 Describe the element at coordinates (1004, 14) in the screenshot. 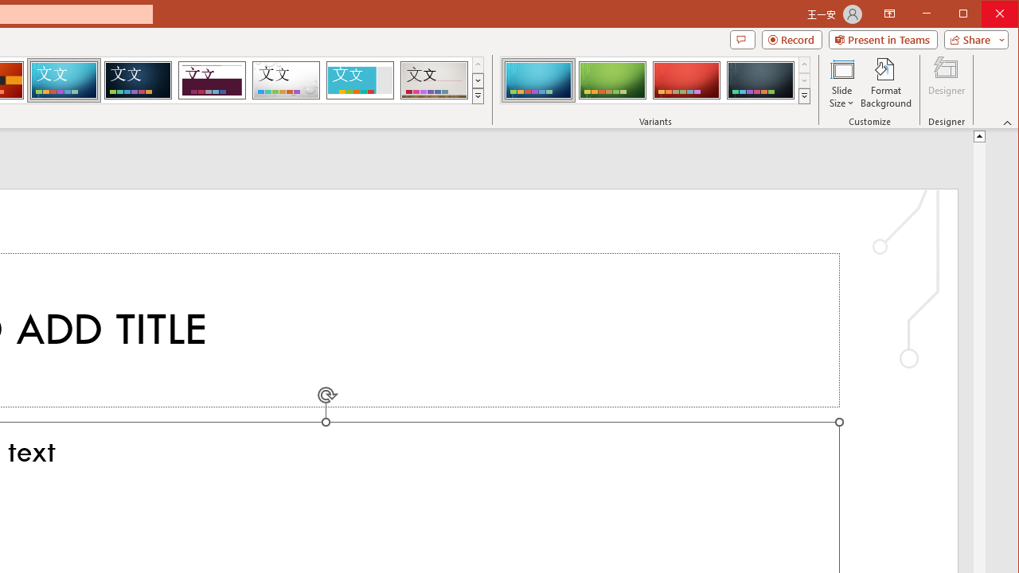

I see `Close` at that location.